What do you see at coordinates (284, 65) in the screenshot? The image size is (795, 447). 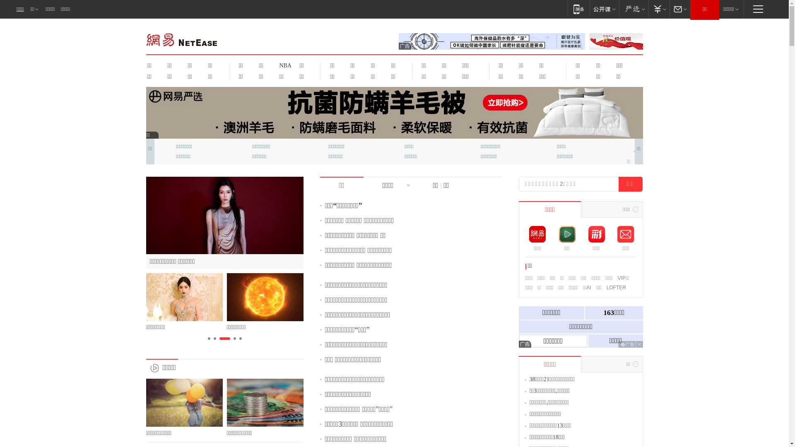 I see `NBA` at bounding box center [284, 65].